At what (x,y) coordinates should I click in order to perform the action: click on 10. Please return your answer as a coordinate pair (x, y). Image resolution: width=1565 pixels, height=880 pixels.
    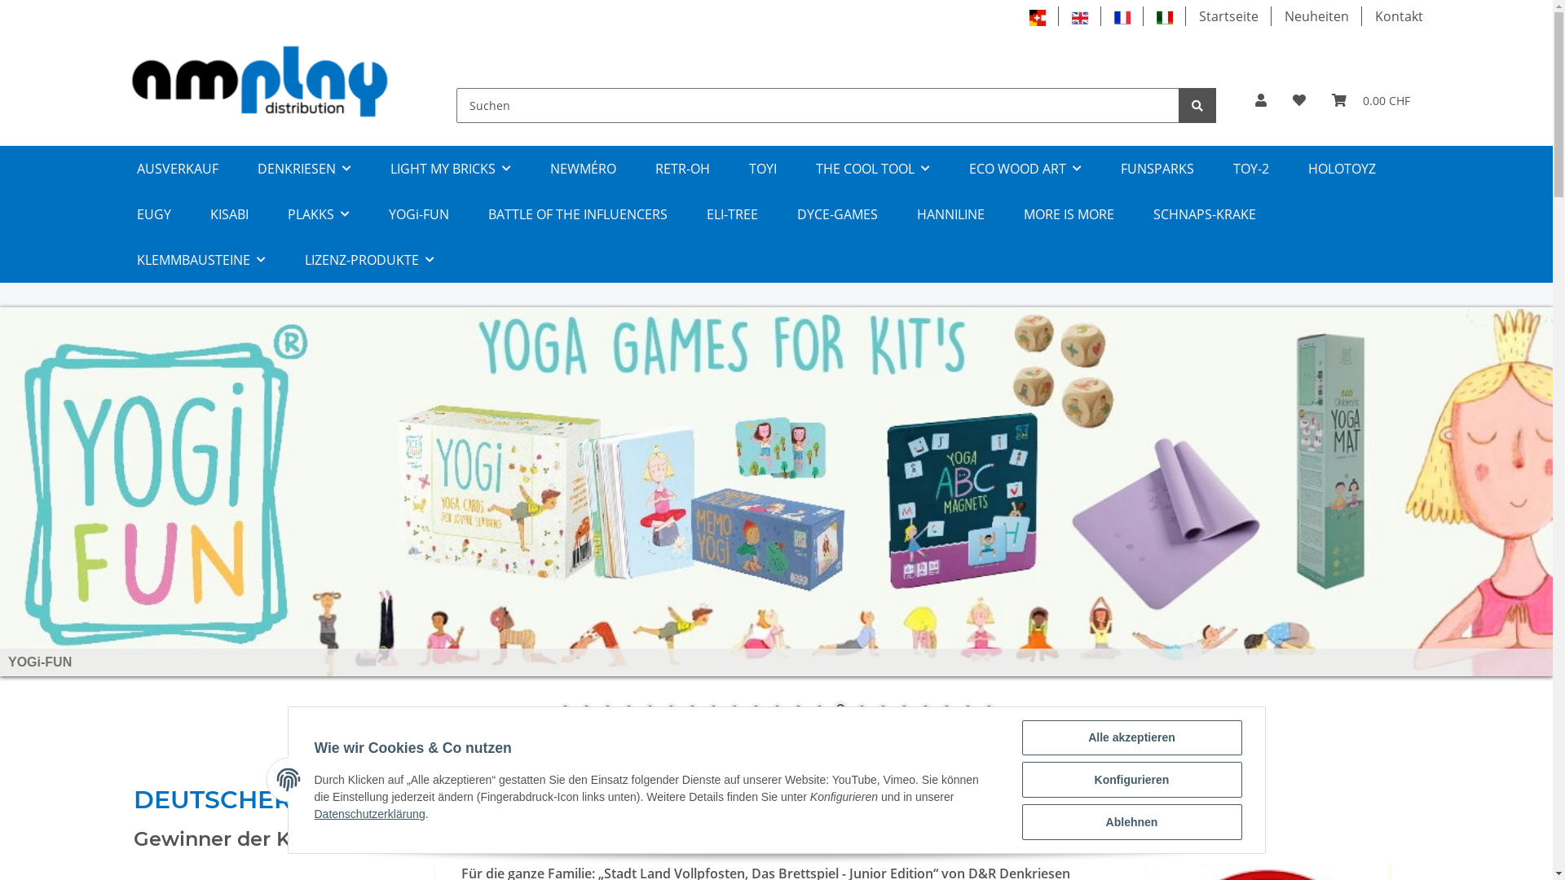
    Looking at the image, I should click on (756, 710).